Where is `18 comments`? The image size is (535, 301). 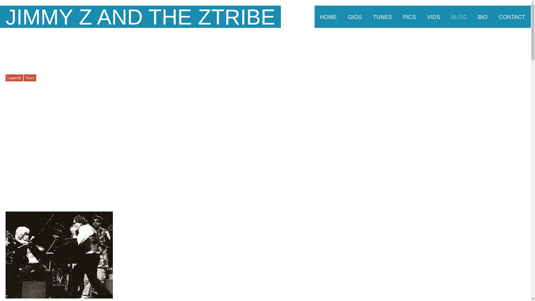 18 comments is located at coordinates (91, 78).